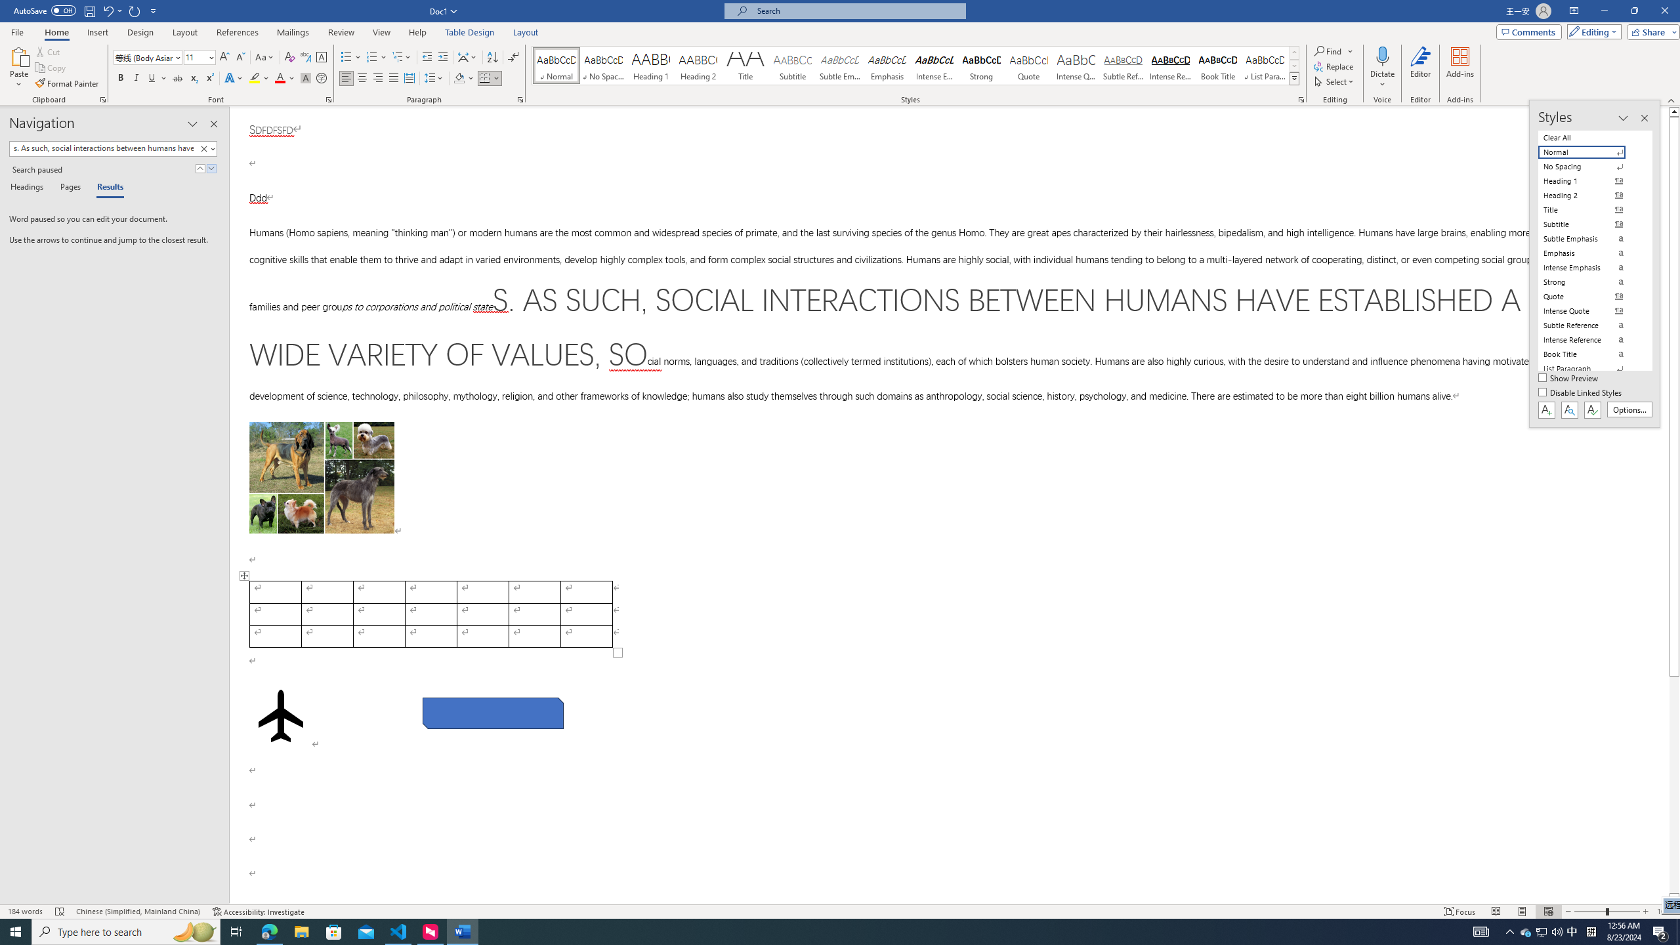 The height and width of the screenshot is (945, 1680). What do you see at coordinates (1570, 379) in the screenshot?
I see `Show Preview` at bounding box center [1570, 379].